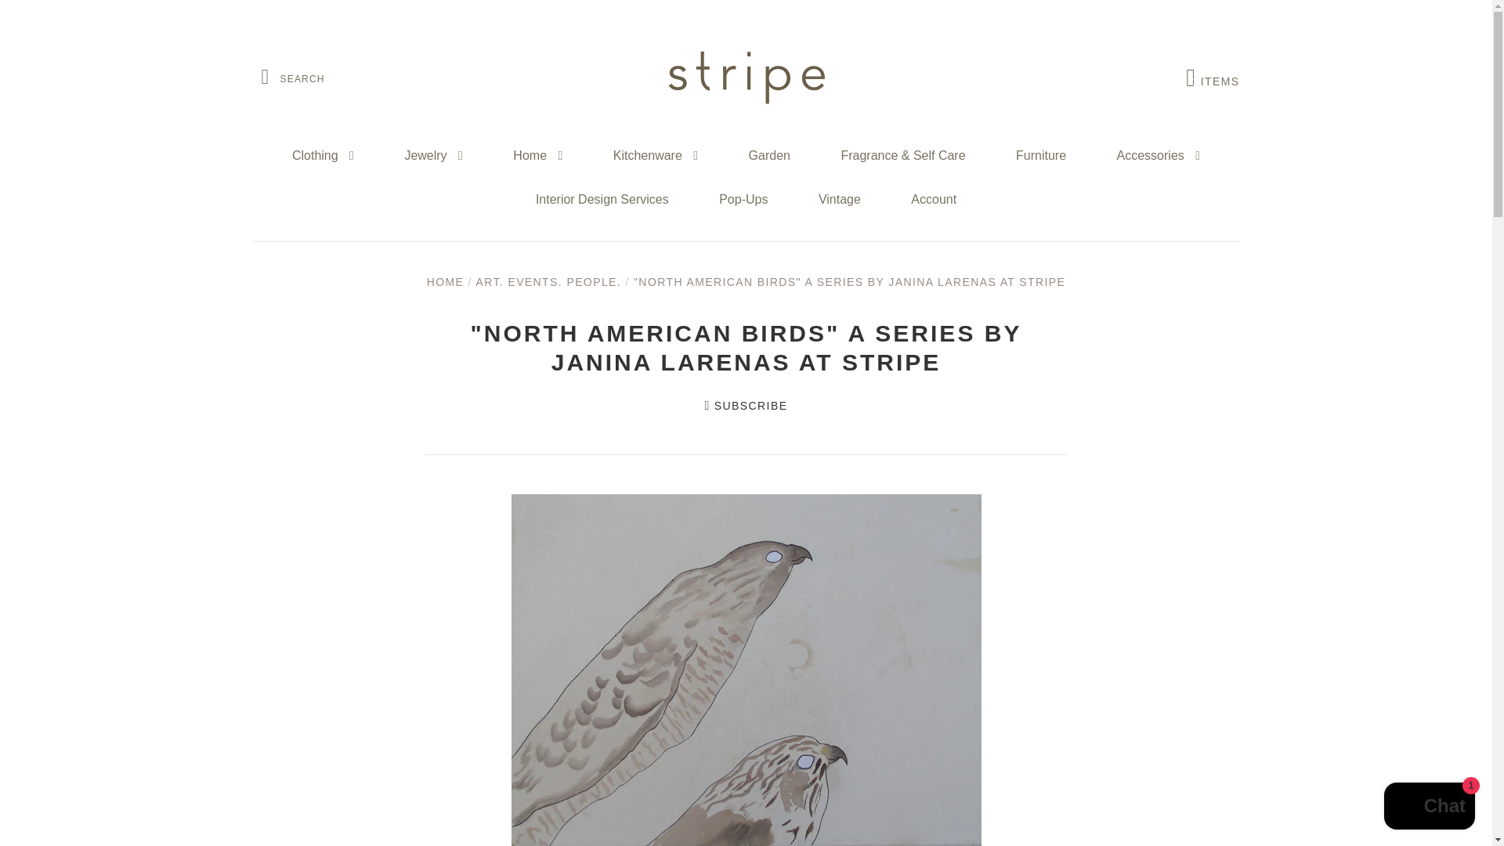 This screenshot has height=846, width=1504. Describe the element at coordinates (1213, 78) in the screenshot. I see `Pop-Ups` at that location.